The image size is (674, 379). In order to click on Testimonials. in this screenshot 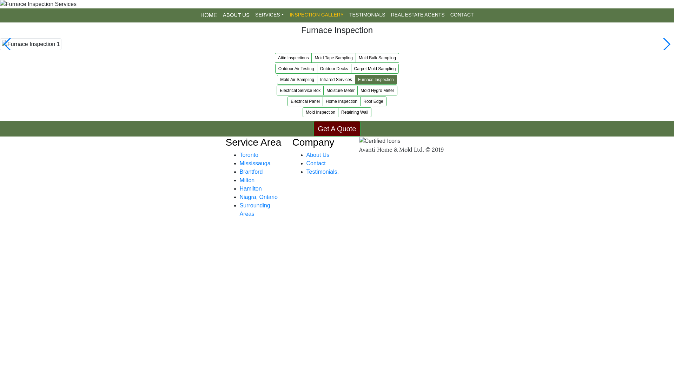, I will do `click(322, 172)`.